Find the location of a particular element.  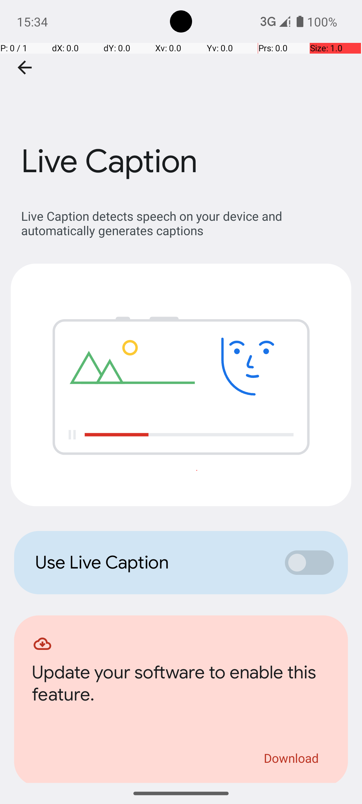

Use Live Caption is located at coordinates (153, 562).